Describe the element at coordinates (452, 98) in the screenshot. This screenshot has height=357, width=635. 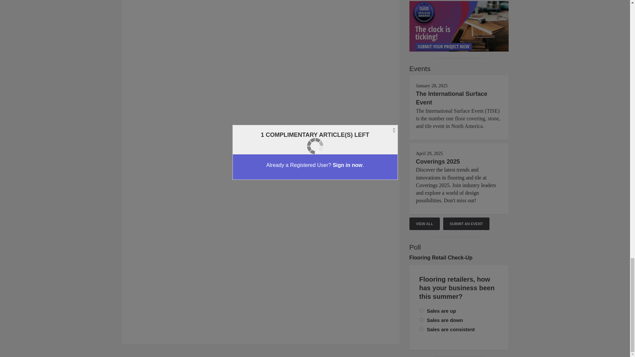
I see `The International Surface Event` at that location.